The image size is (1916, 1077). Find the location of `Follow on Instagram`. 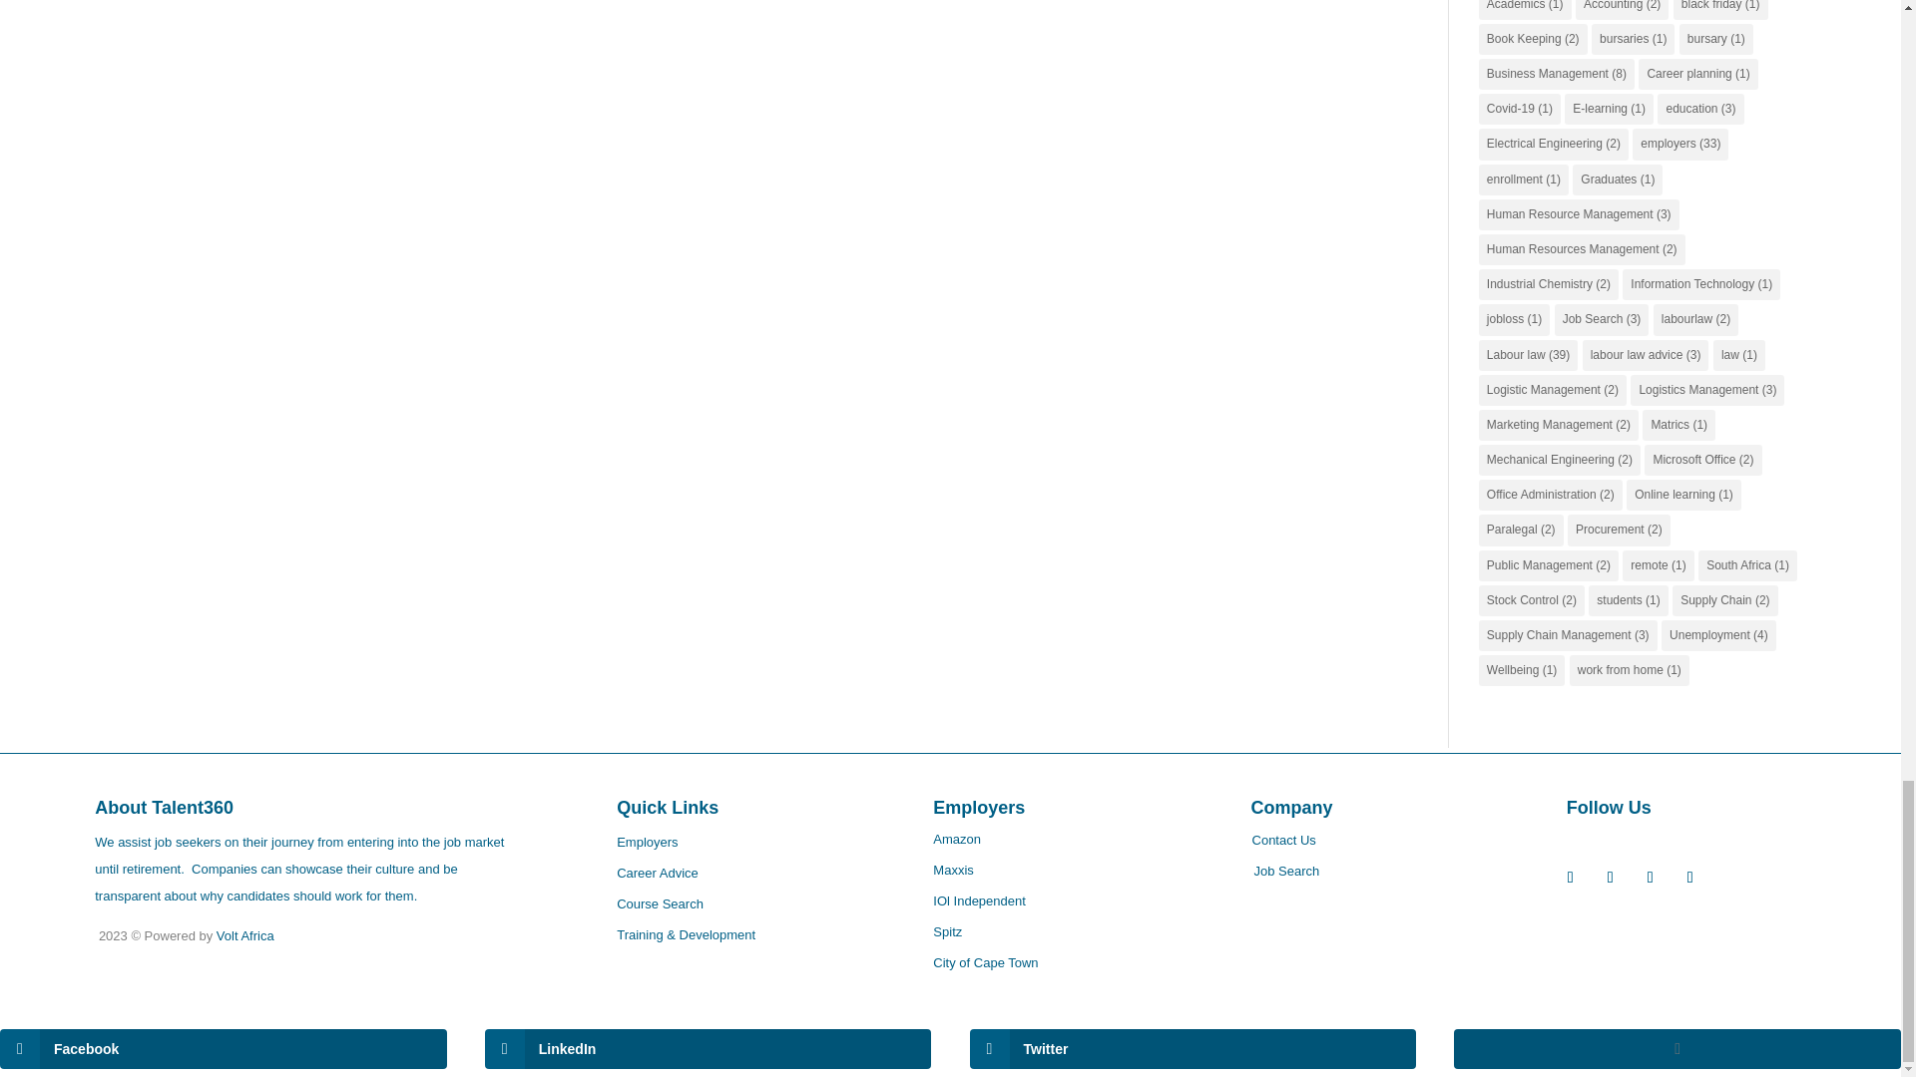

Follow on Instagram is located at coordinates (1690, 878).